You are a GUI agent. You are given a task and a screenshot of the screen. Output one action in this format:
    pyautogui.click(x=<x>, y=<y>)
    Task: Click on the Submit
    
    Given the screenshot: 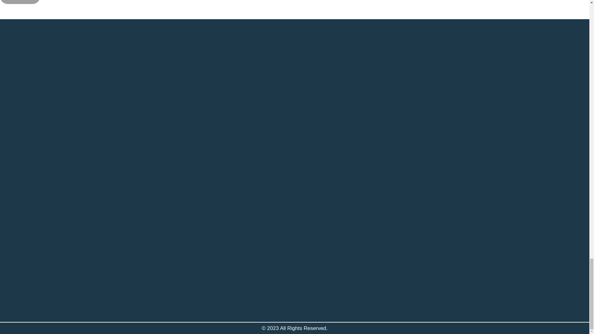 What is the action you would take?
    pyautogui.click(x=20, y=2)
    